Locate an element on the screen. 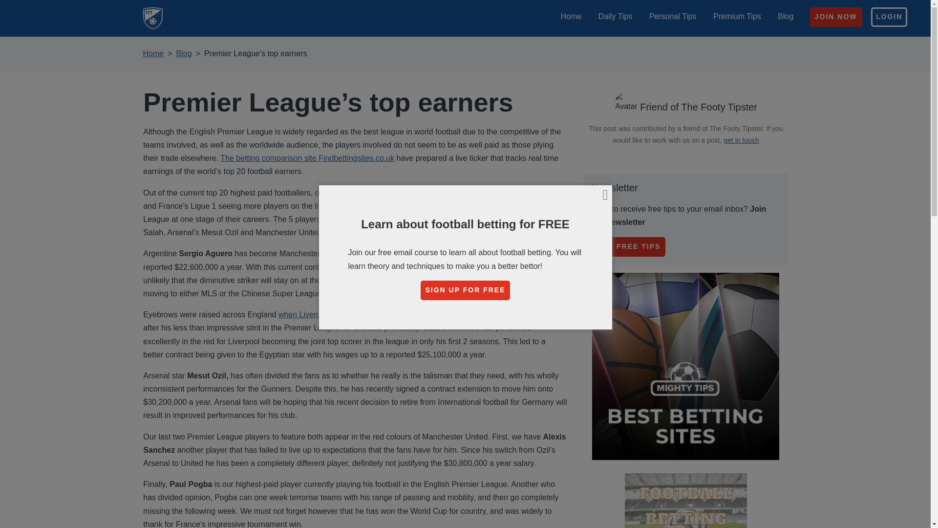 The width and height of the screenshot is (938, 528). Blog is located at coordinates (184, 53).